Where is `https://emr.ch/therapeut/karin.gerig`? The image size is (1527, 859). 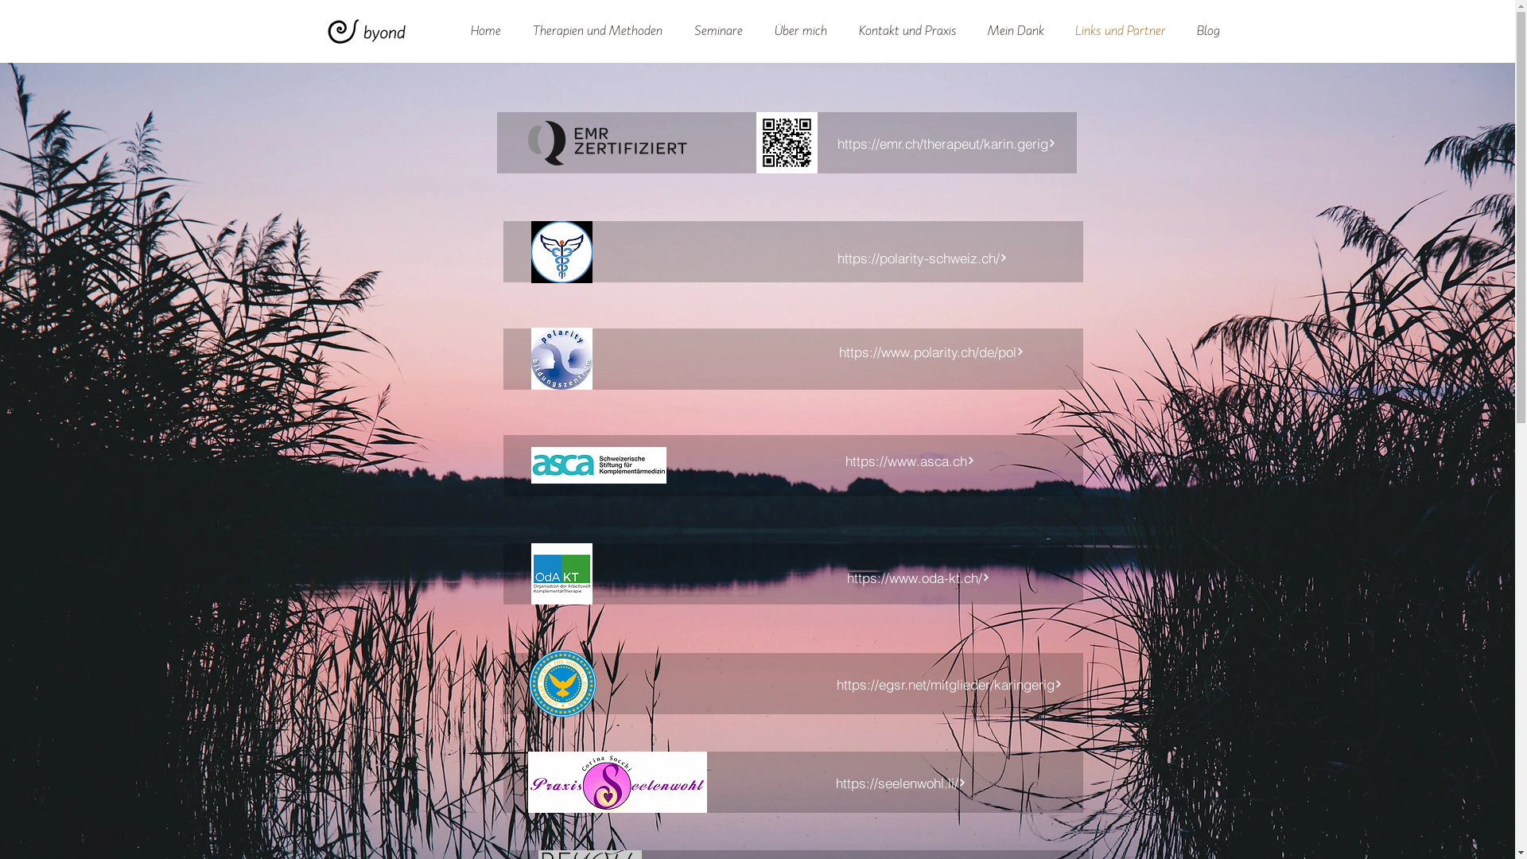
https://emr.ch/therapeut/karin.gerig is located at coordinates (946, 143).